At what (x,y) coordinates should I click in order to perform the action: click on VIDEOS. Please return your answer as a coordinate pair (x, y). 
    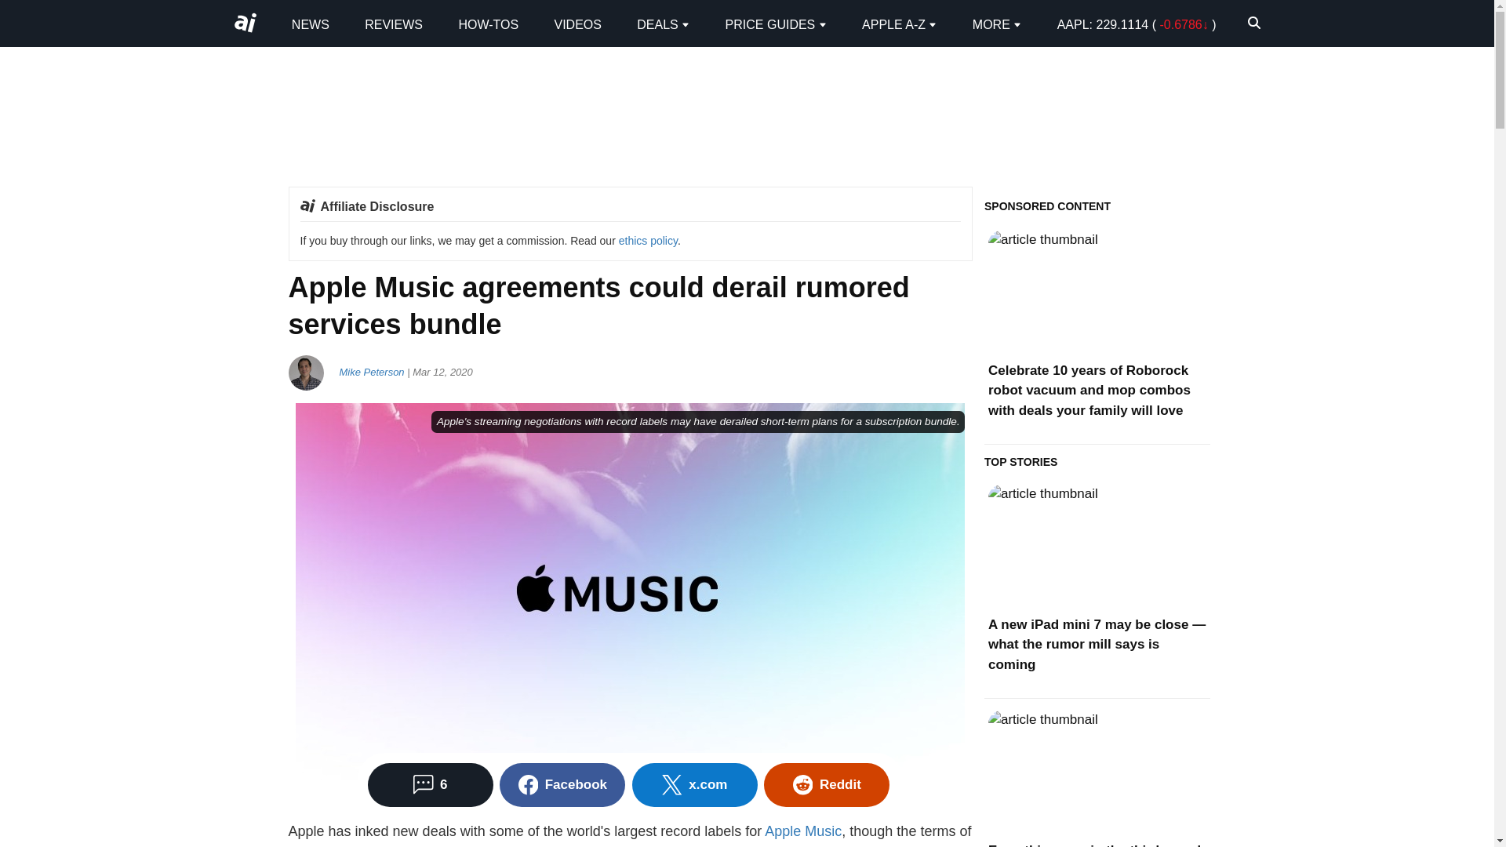
    Looking at the image, I should click on (577, 24).